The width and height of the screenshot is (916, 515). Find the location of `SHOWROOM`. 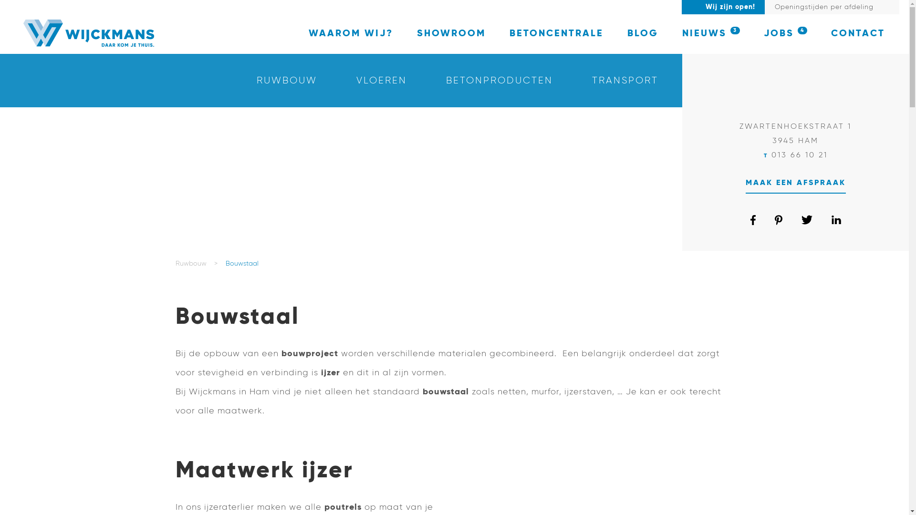

SHOWROOM is located at coordinates (451, 34).